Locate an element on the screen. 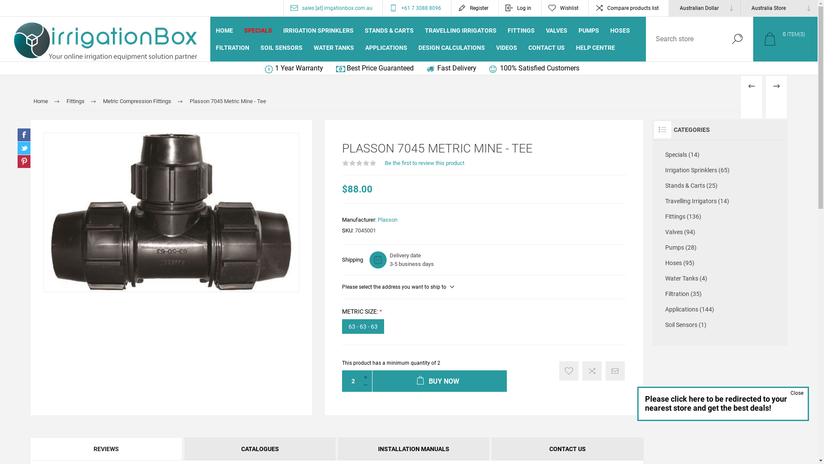 The image size is (824, 464). HELP CENTRE is located at coordinates (596, 48).